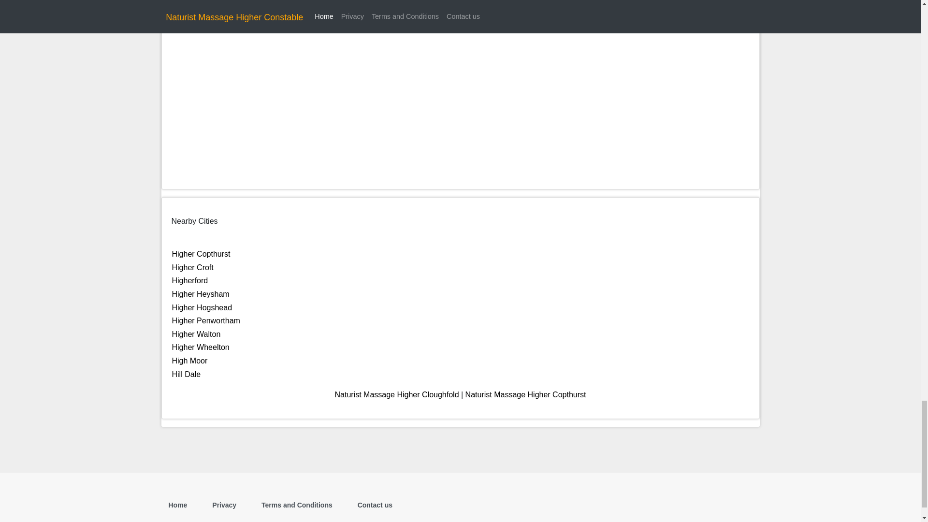  Describe the element at coordinates (189, 280) in the screenshot. I see `Higherford` at that location.